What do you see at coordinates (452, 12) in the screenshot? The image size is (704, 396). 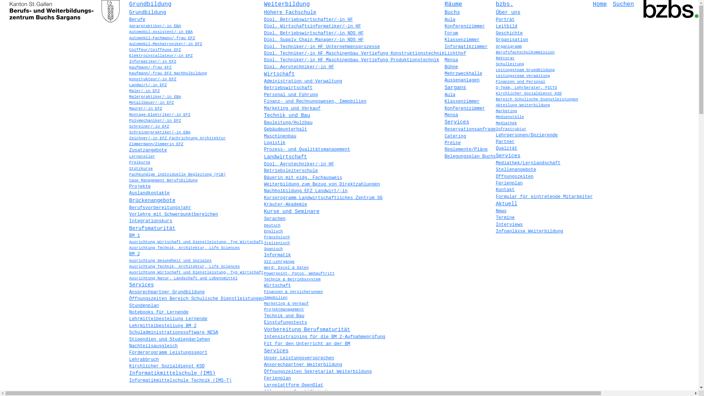 I see `Buchs` at bounding box center [452, 12].